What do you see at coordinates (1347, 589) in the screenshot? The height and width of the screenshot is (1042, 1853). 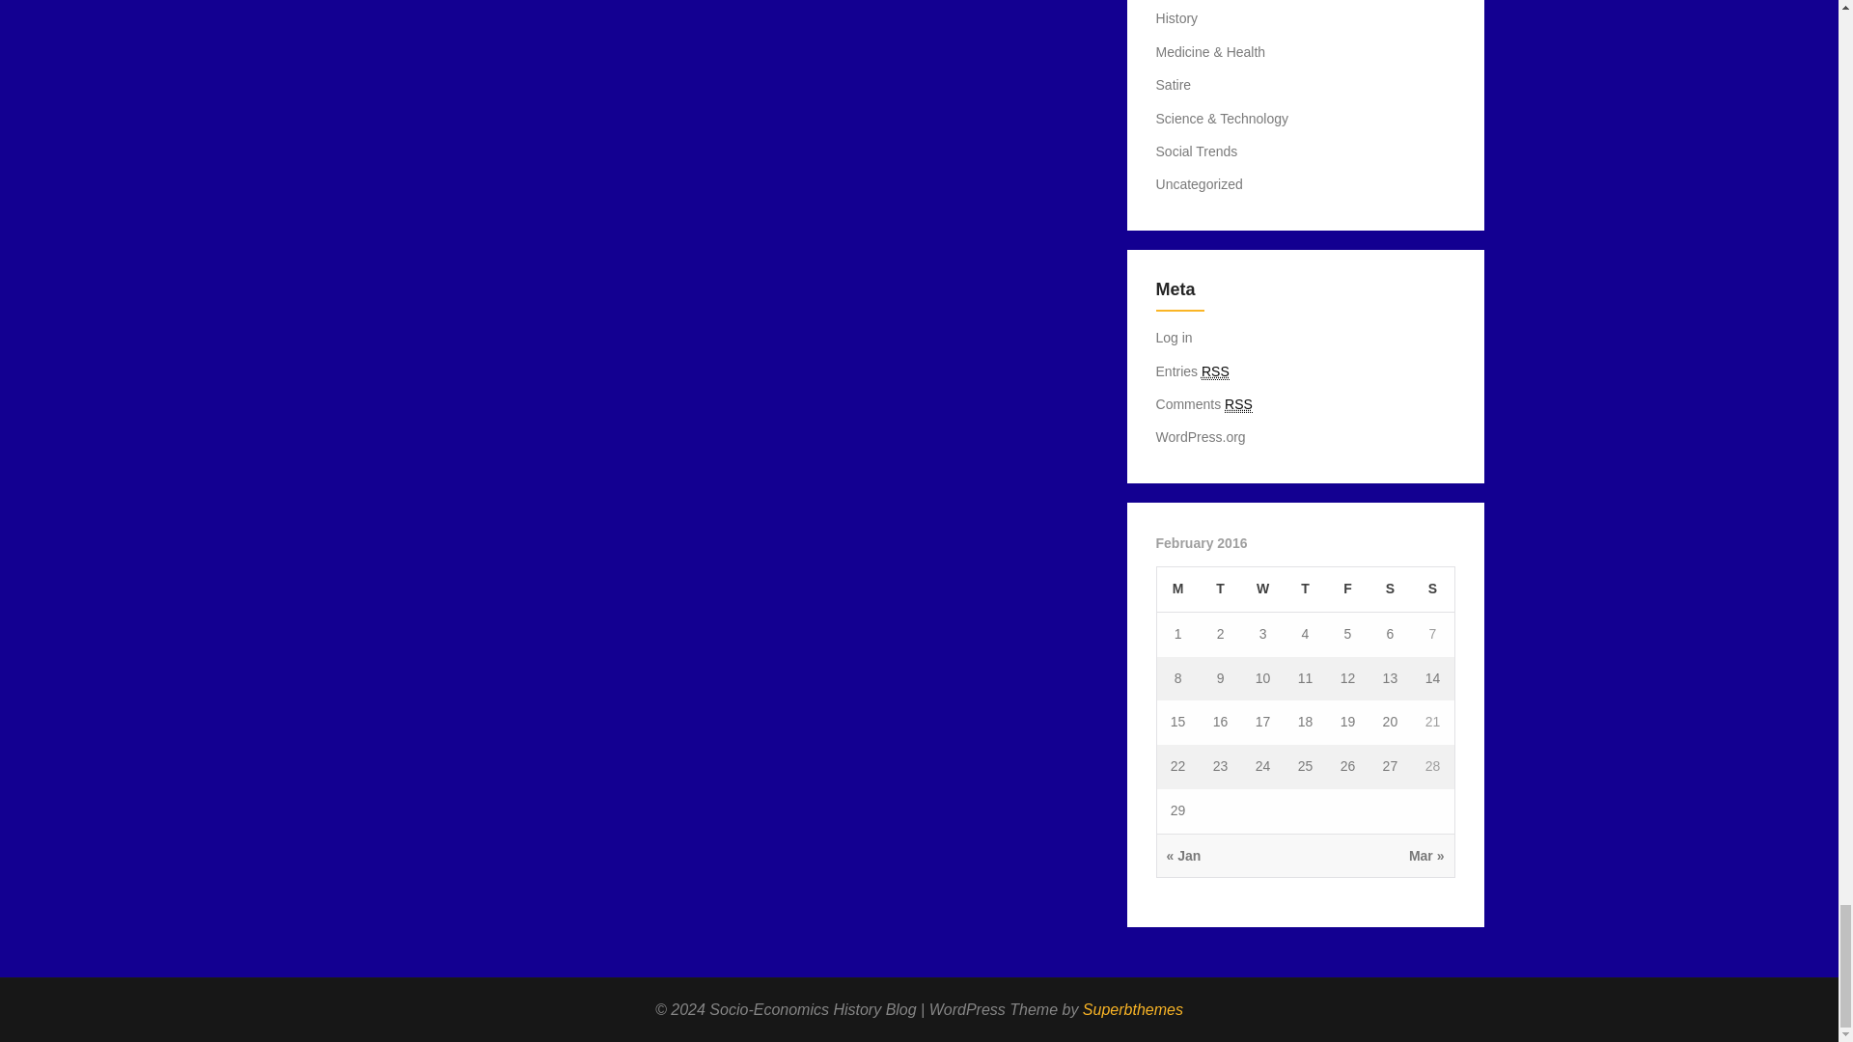 I see `Friday` at bounding box center [1347, 589].